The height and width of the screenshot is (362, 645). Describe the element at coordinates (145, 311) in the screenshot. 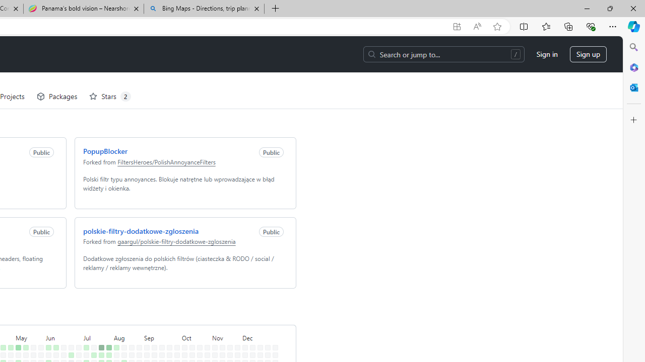

I see `No contributions on September 1st.` at that location.